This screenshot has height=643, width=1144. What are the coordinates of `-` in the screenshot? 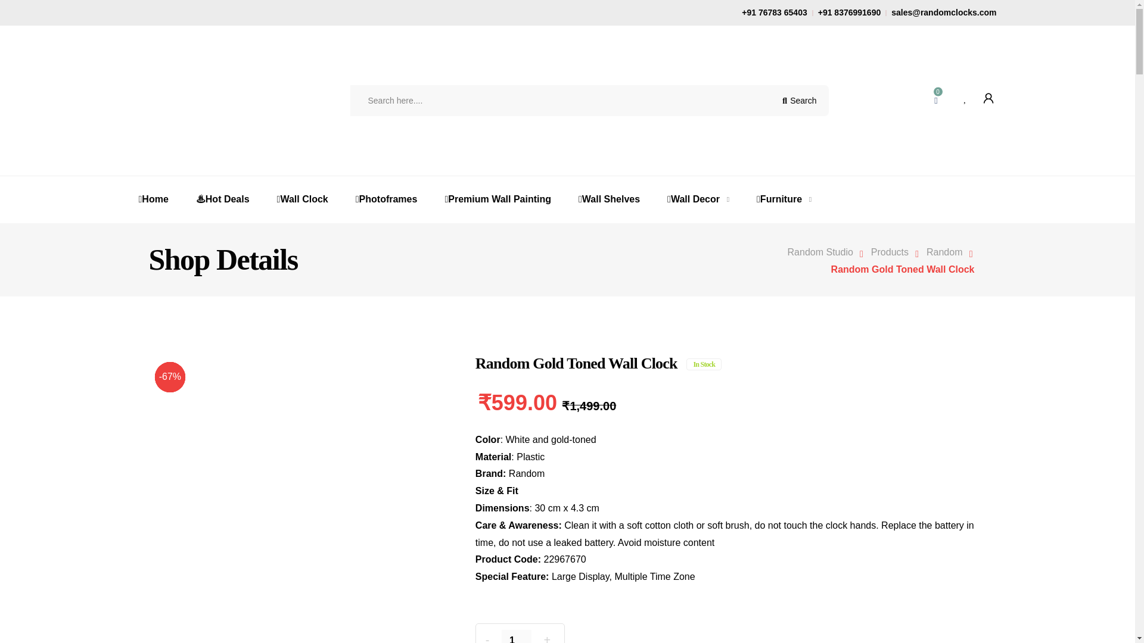 It's located at (487, 638).